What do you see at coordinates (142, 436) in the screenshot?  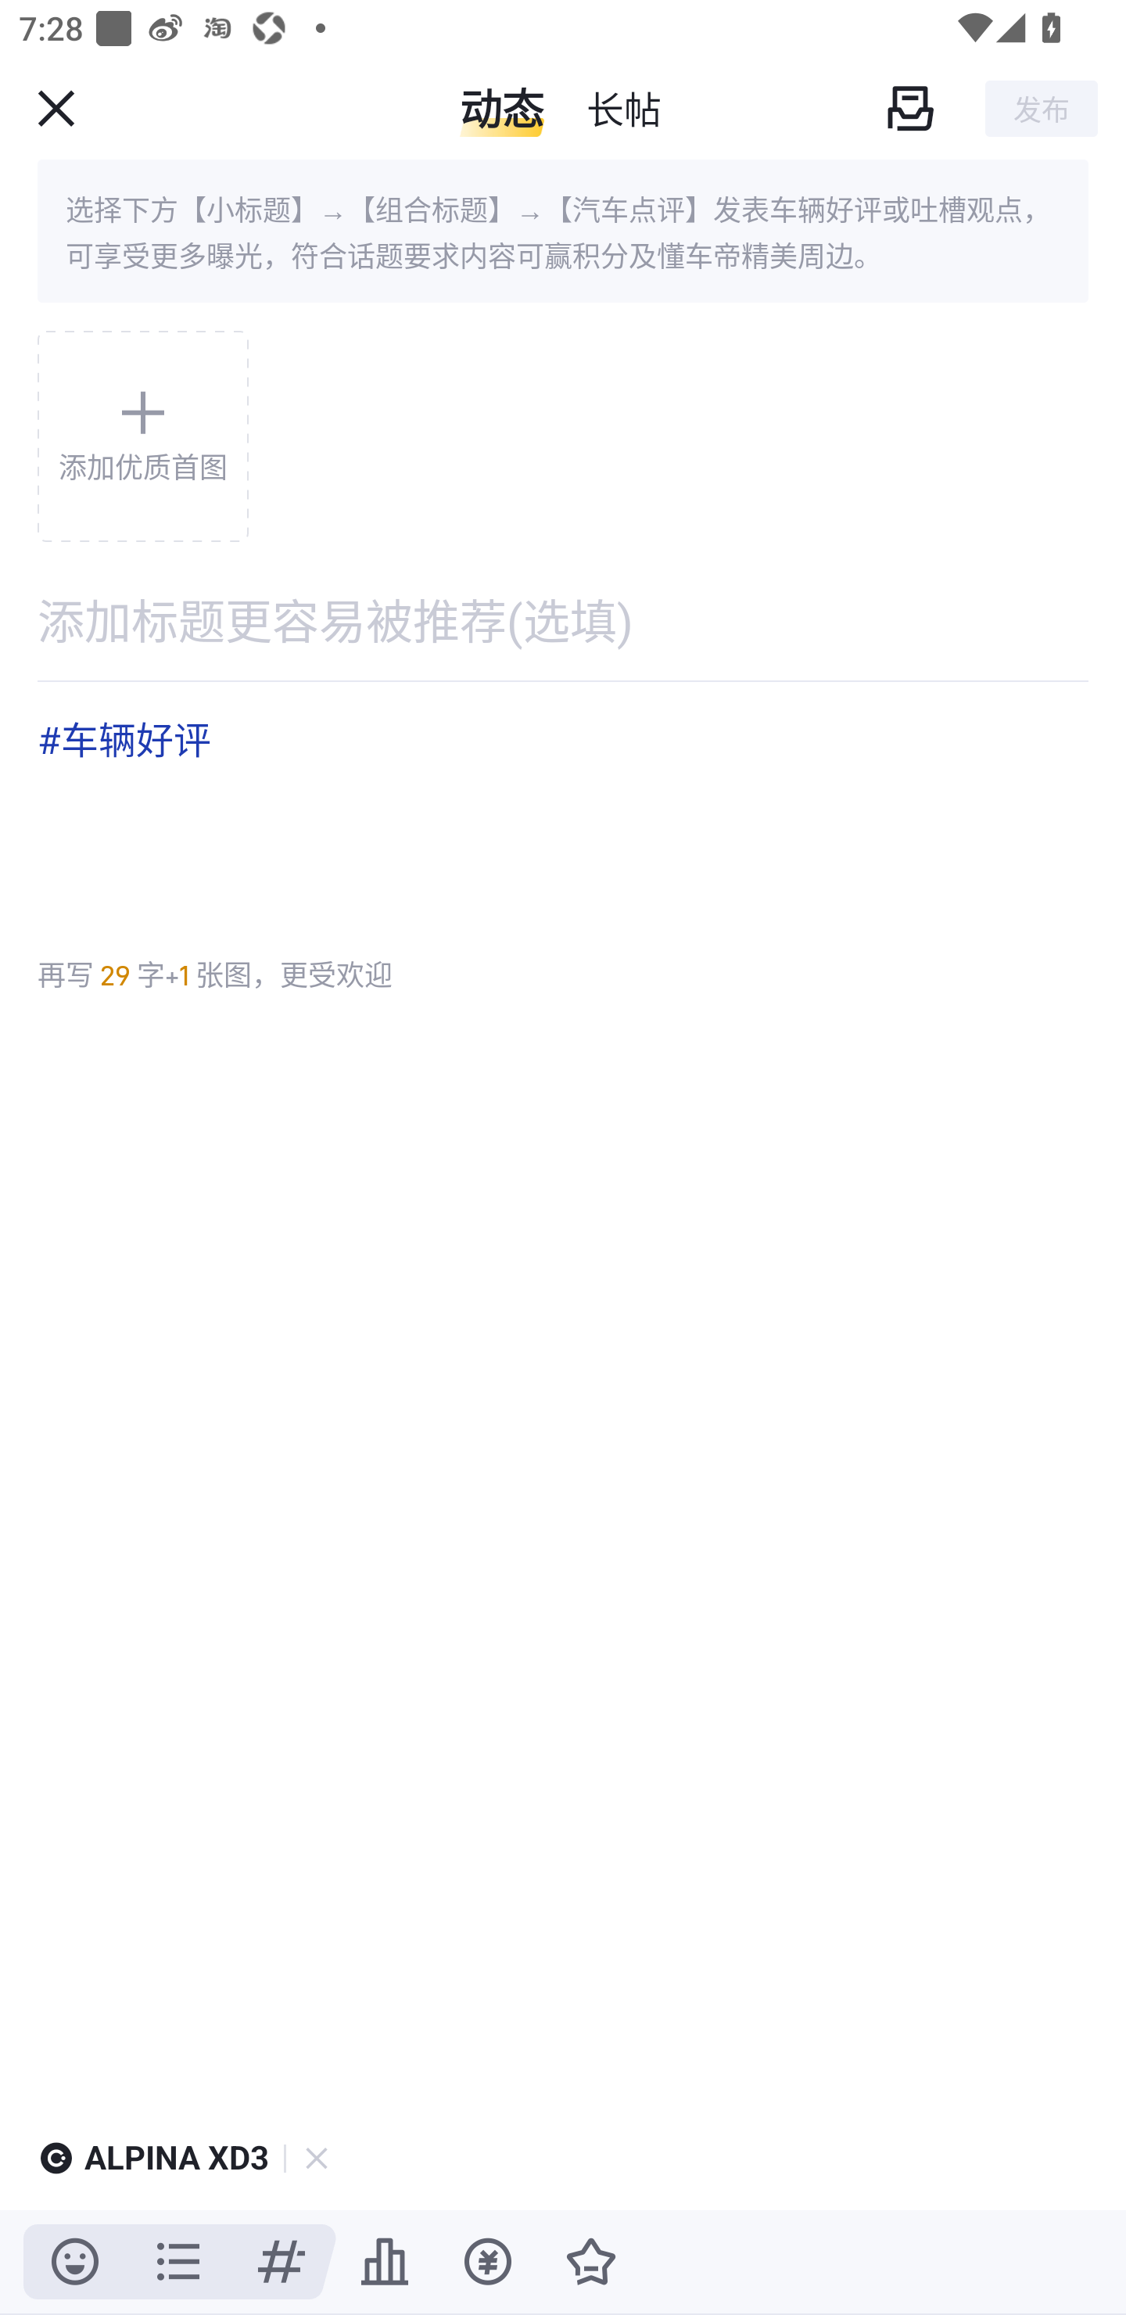 I see ` 添加优质首图` at bounding box center [142, 436].